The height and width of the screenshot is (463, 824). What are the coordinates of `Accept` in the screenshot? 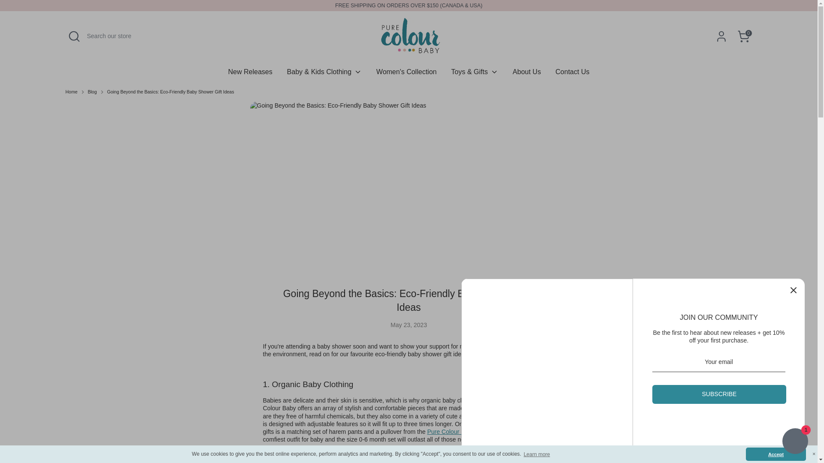 It's located at (776, 454).